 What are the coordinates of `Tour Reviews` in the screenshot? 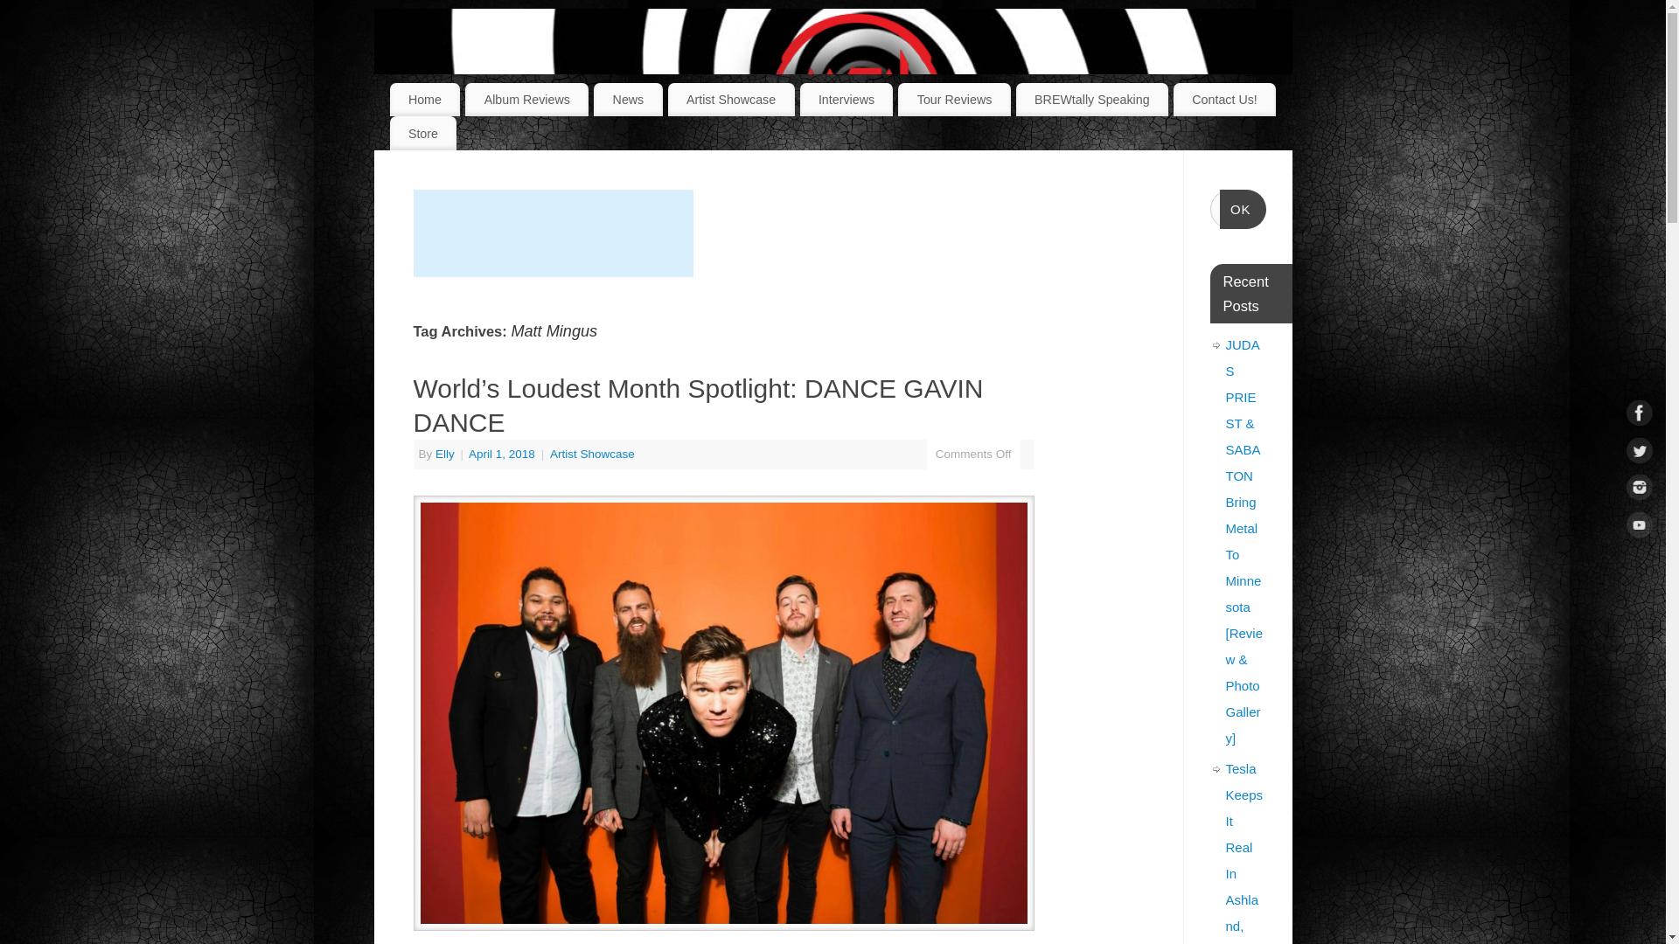 It's located at (954, 100).